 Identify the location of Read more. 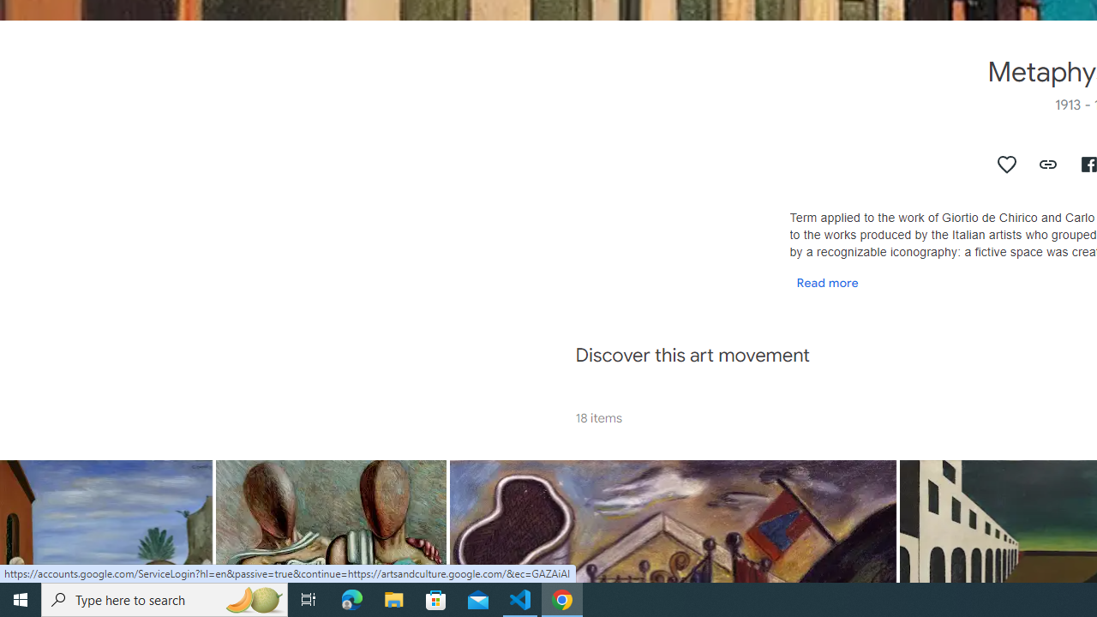
(827, 282).